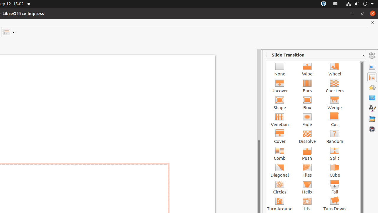 The height and width of the screenshot is (213, 378). I want to click on Venetian, so click(280, 120).